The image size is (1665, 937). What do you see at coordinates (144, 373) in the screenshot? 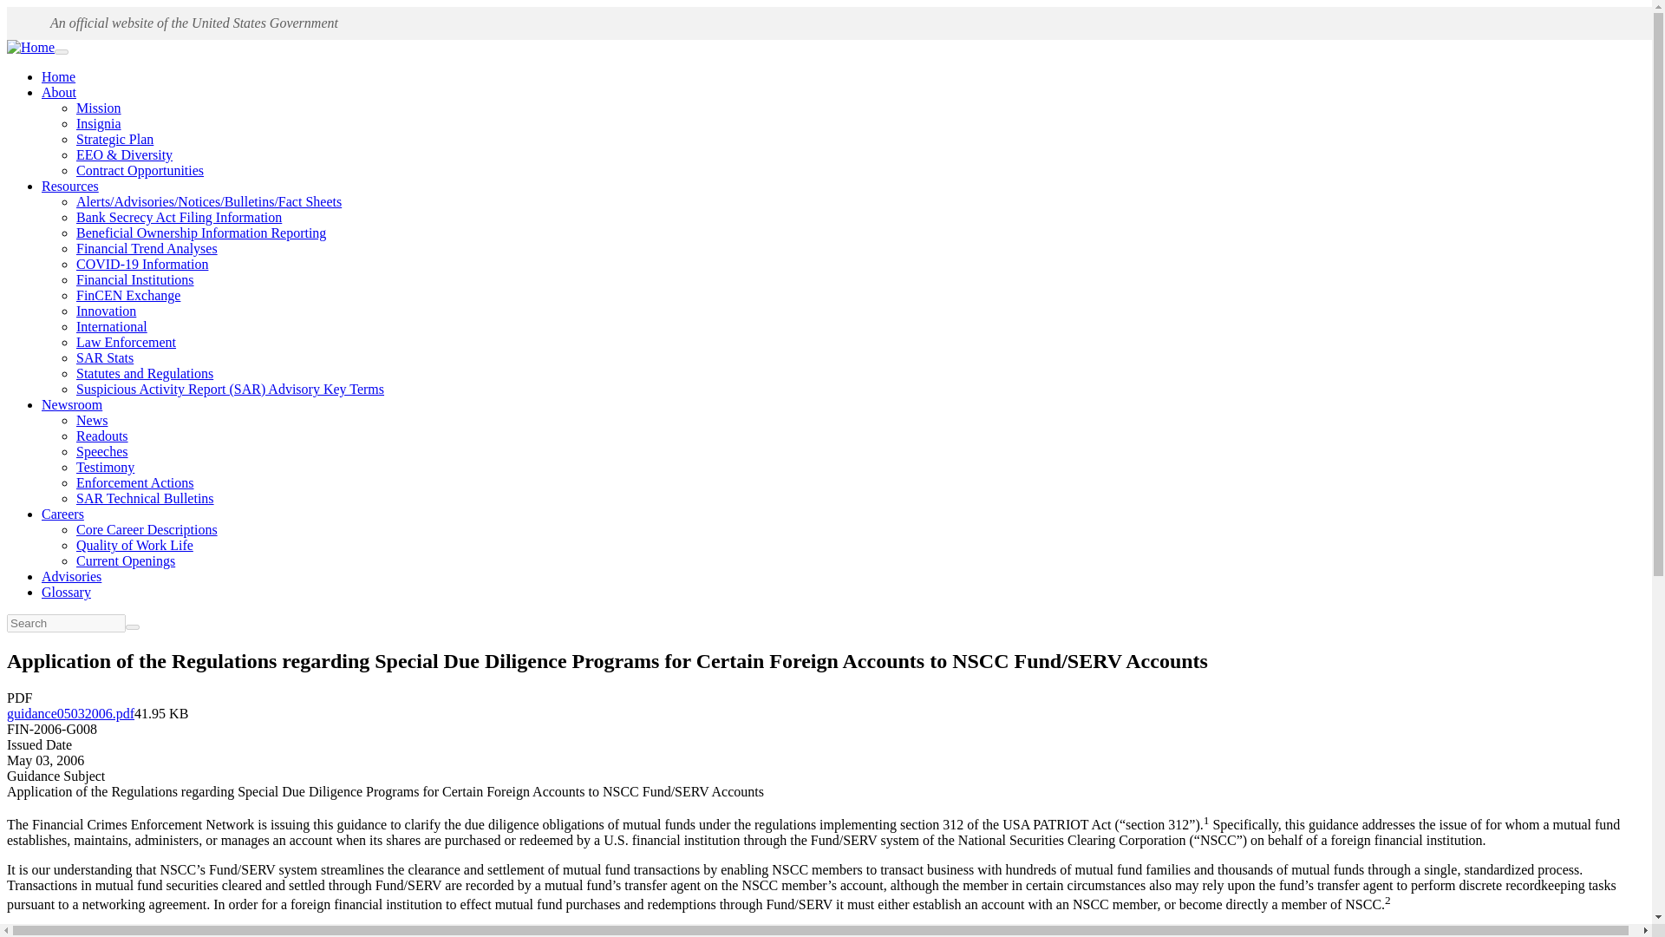
I see `Statutes and Regulations` at bounding box center [144, 373].